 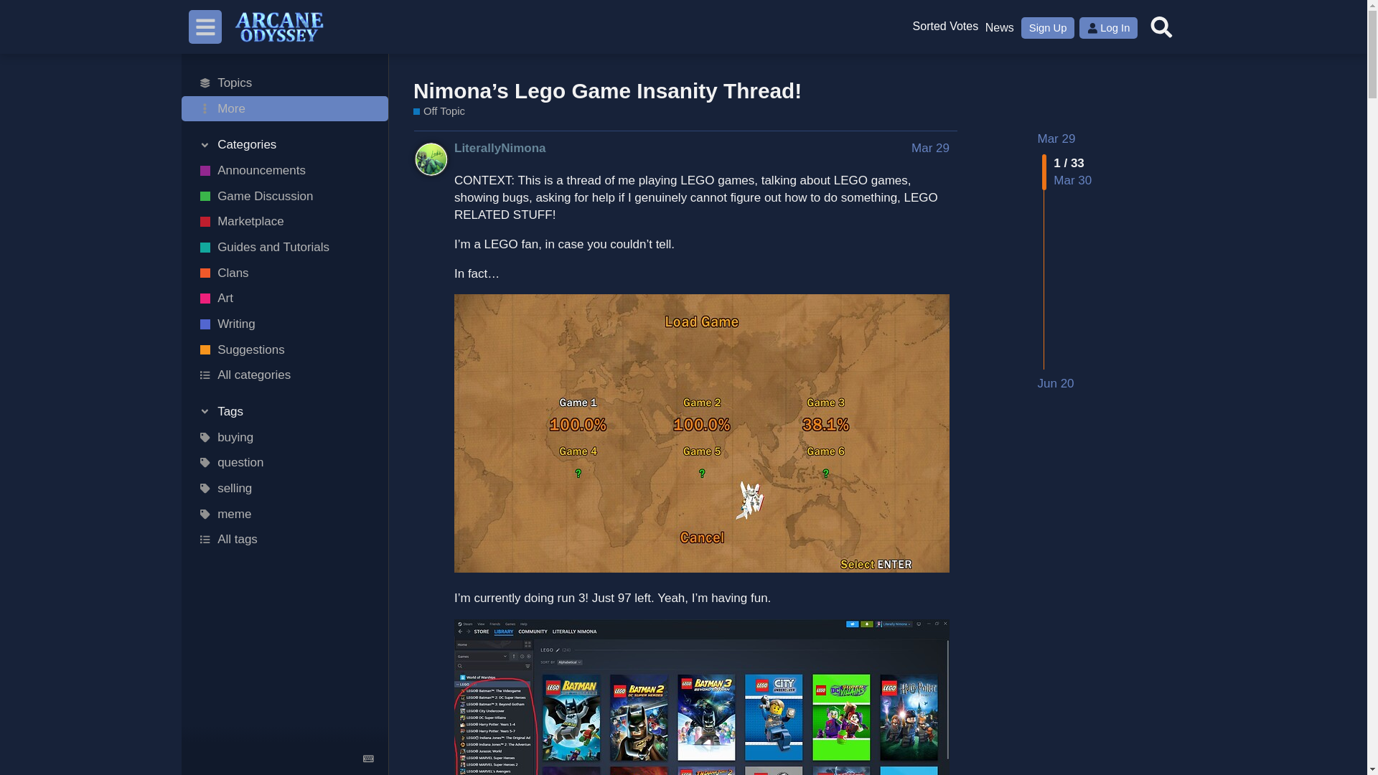 I want to click on Tags, so click(x=285, y=411).